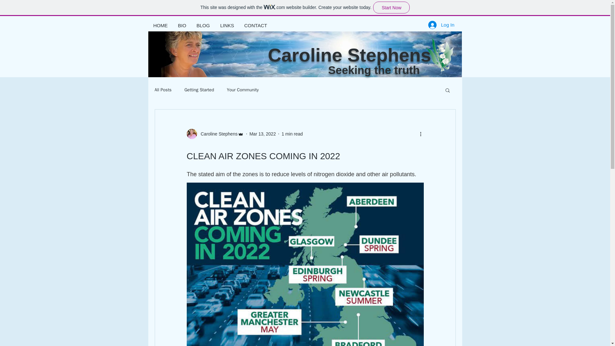 This screenshot has width=615, height=346. I want to click on LINKS, so click(227, 25).